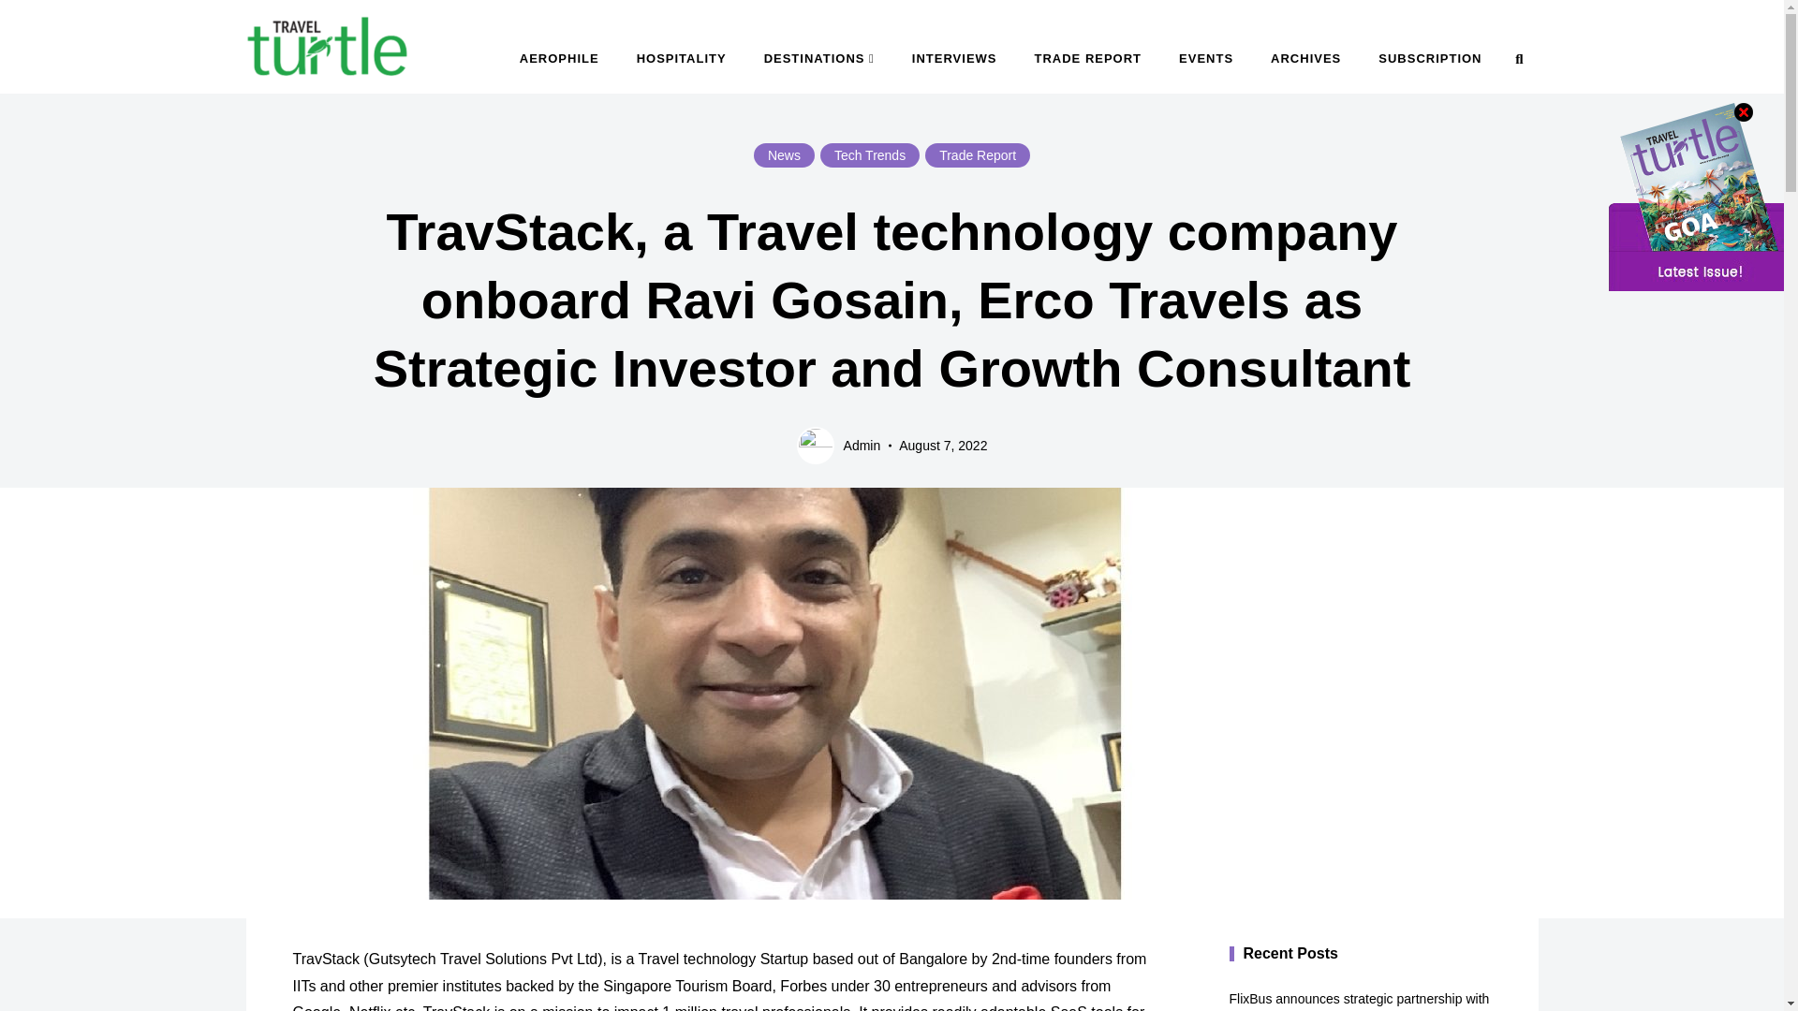 Image resolution: width=1798 pixels, height=1011 pixels. What do you see at coordinates (560, 58) in the screenshot?
I see `AEROPHILE` at bounding box center [560, 58].